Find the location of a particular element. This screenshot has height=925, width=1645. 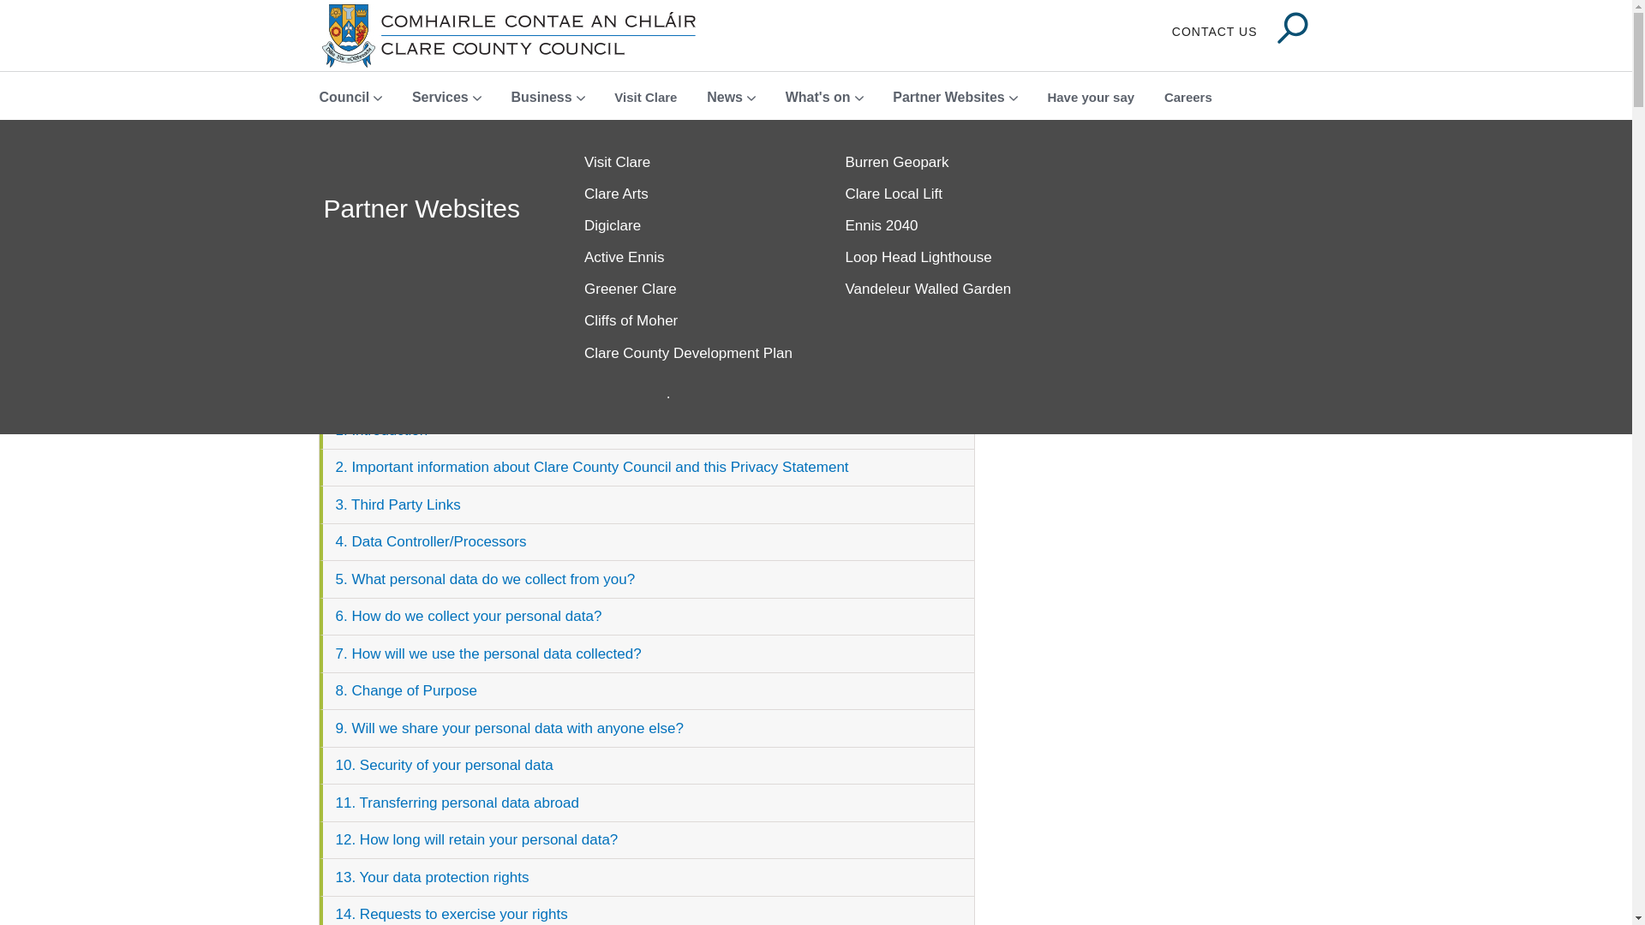

About the council is located at coordinates (689, 163).